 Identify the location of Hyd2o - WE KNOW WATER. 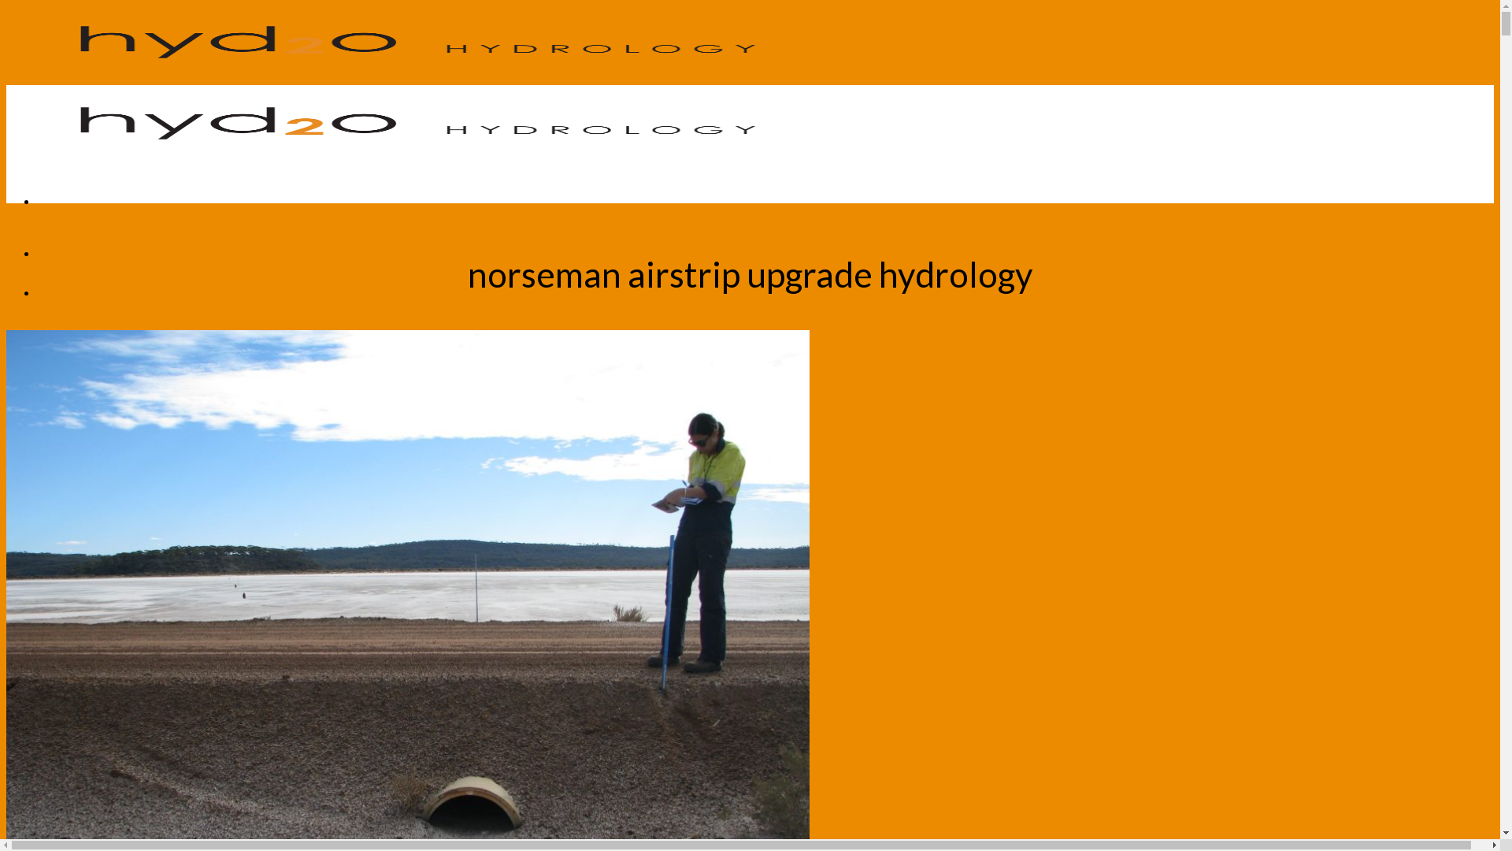
(408, 121).